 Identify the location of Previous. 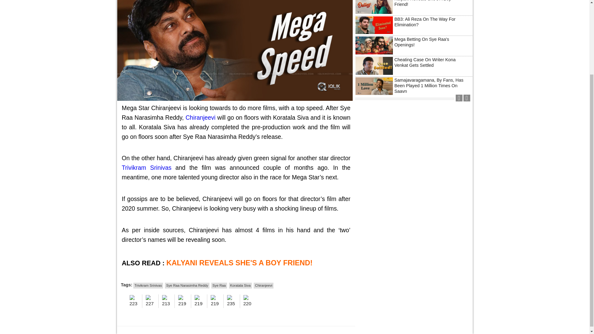
(458, 98).